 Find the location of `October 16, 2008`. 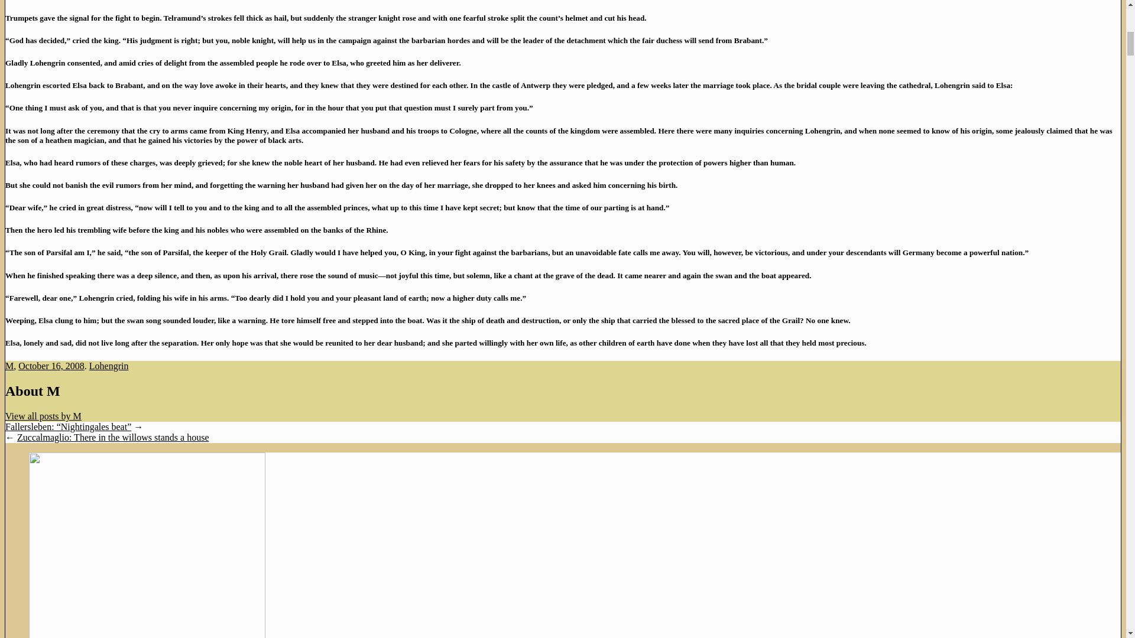

October 16, 2008 is located at coordinates (51, 366).